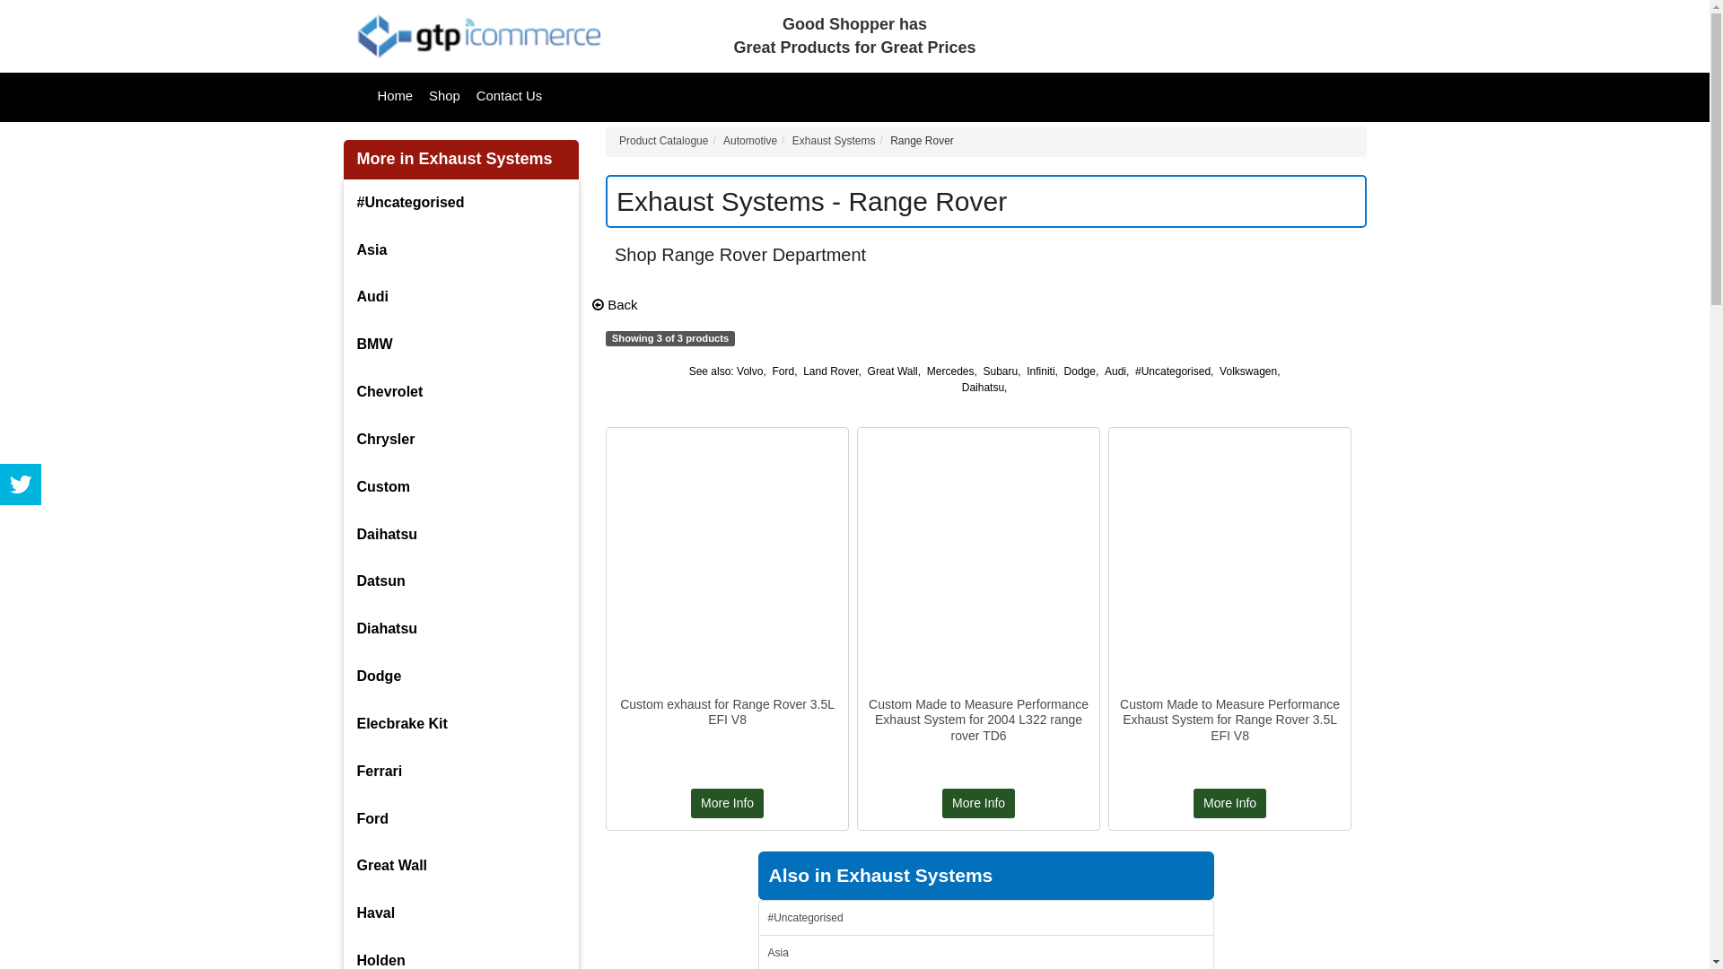 Image resolution: width=1723 pixels, height=969 pixels. What do you see at coordinates (461, 867) in the screenshot?
I see `Great Wall` at bounding box center [461, 867].